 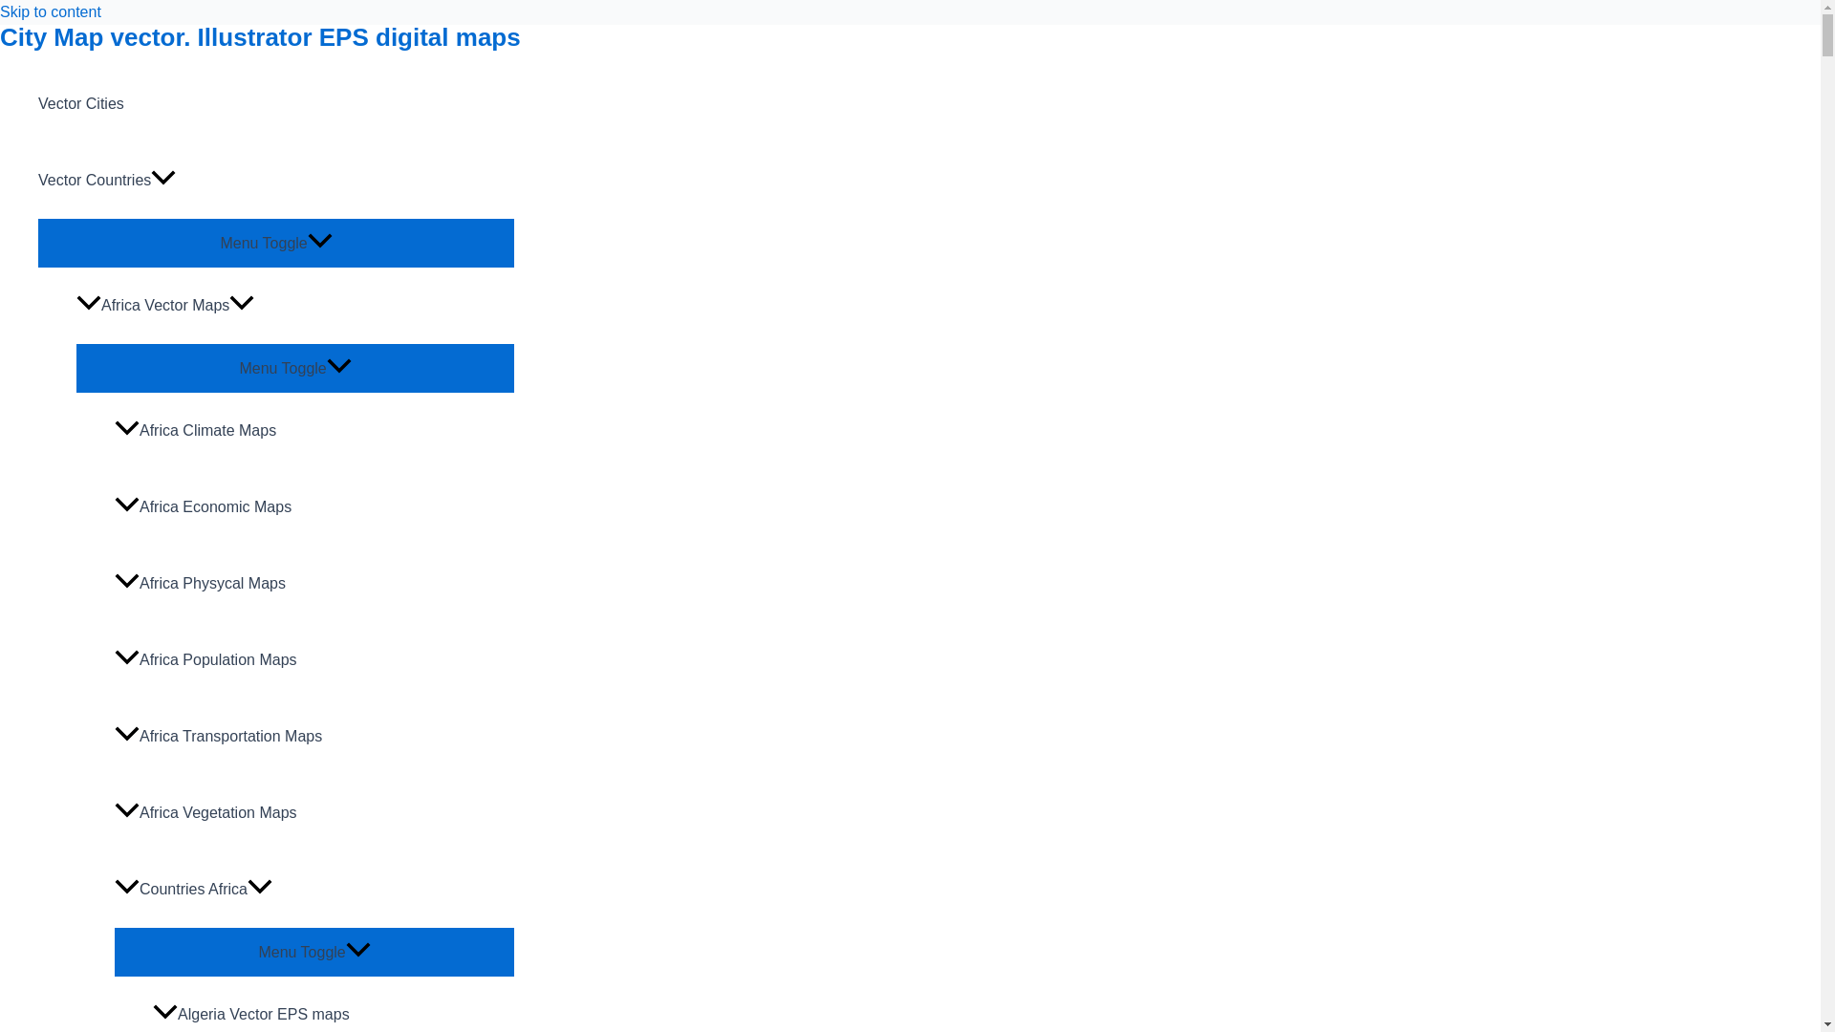 What do you see at coordinates (260, 36) in the screenshot?
I see `City Map vector. Illustrator EPS digital maps` at bounding box center [260, 36].